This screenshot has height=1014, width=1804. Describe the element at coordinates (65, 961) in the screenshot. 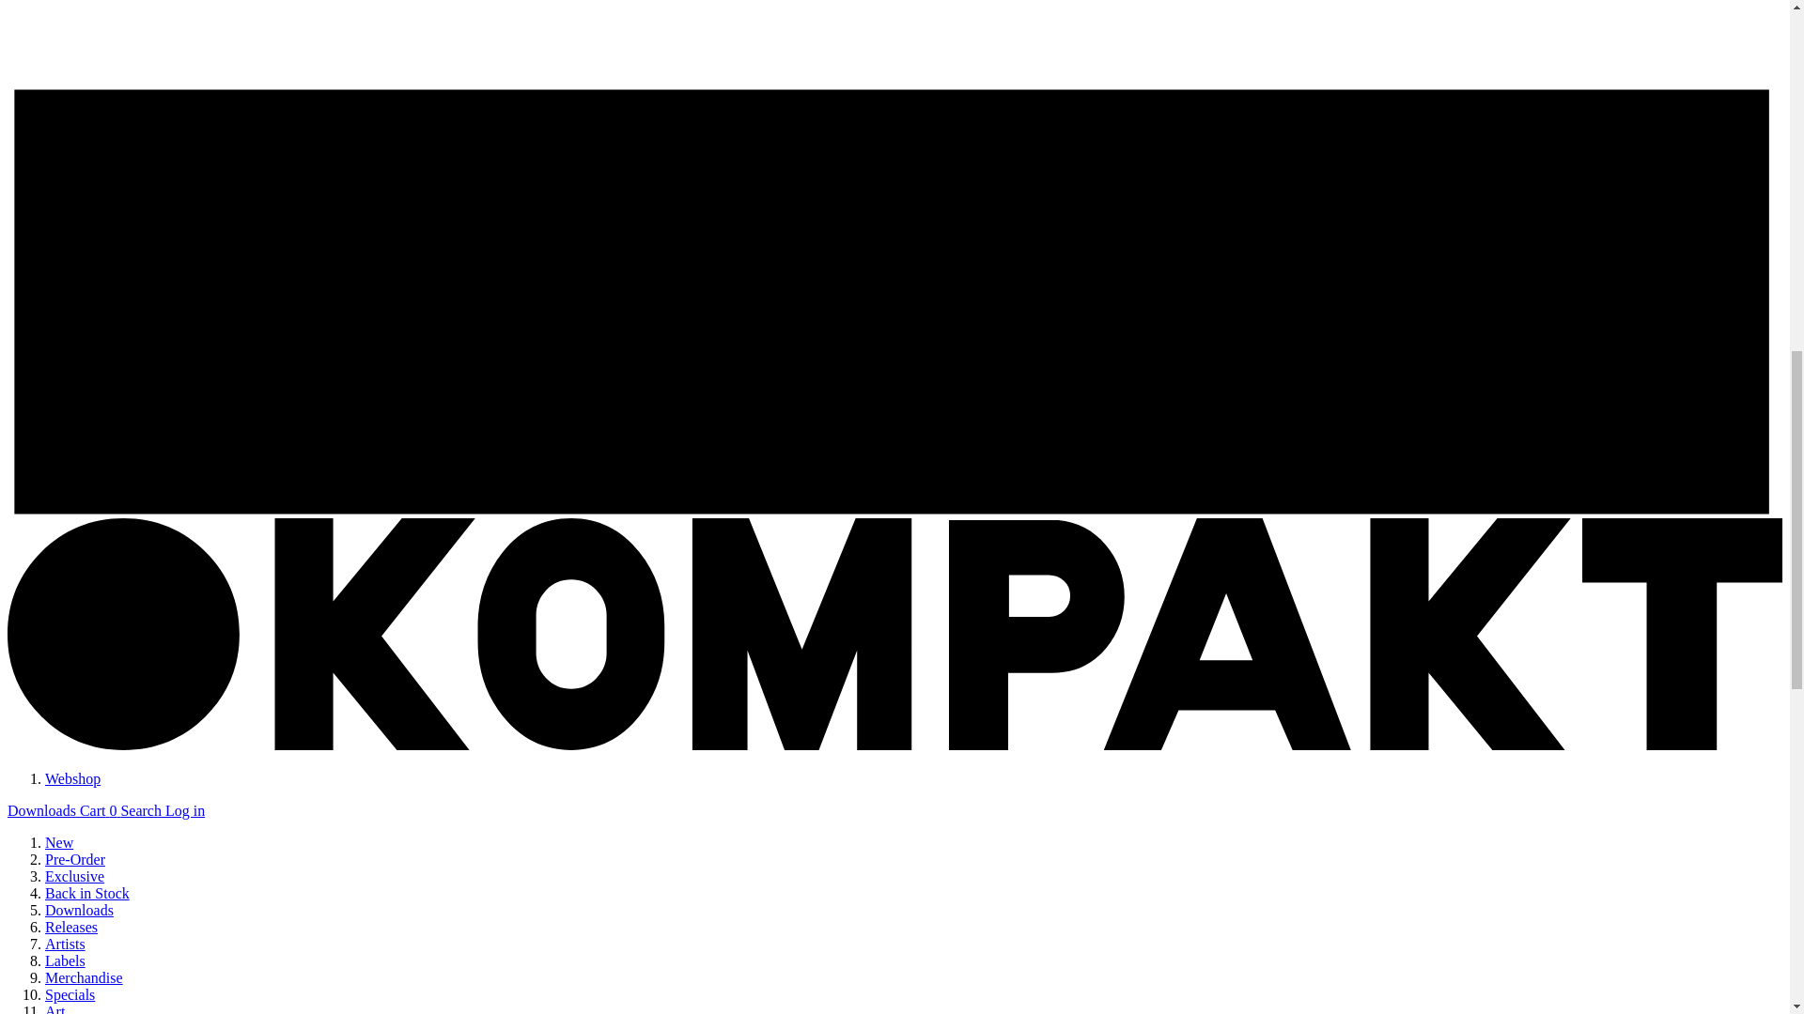

I see `Labels` at that location.